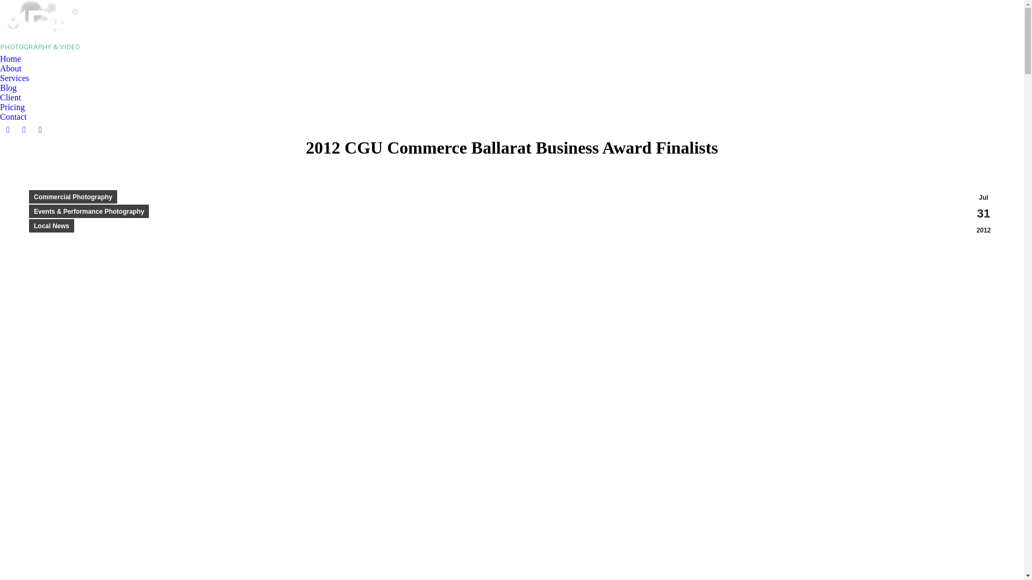 Image resolution: width=1032 pixels, height=580 pixels. What do you see at coordinates (13, 69) in the screenshot?
I see `About` at bounding box center [13, 69].